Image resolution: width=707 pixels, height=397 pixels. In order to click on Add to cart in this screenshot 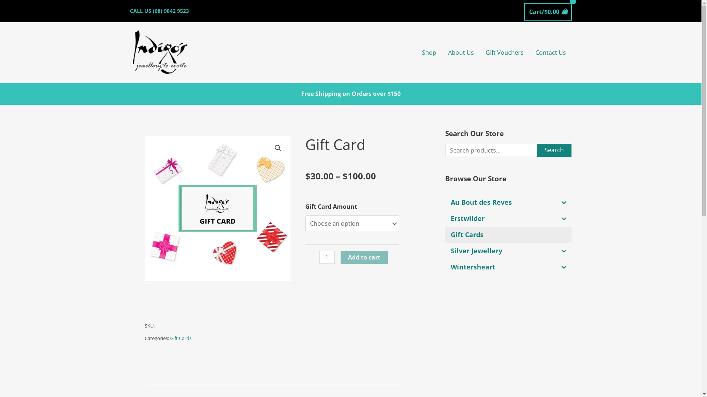, I will do `click(364, 257)`.